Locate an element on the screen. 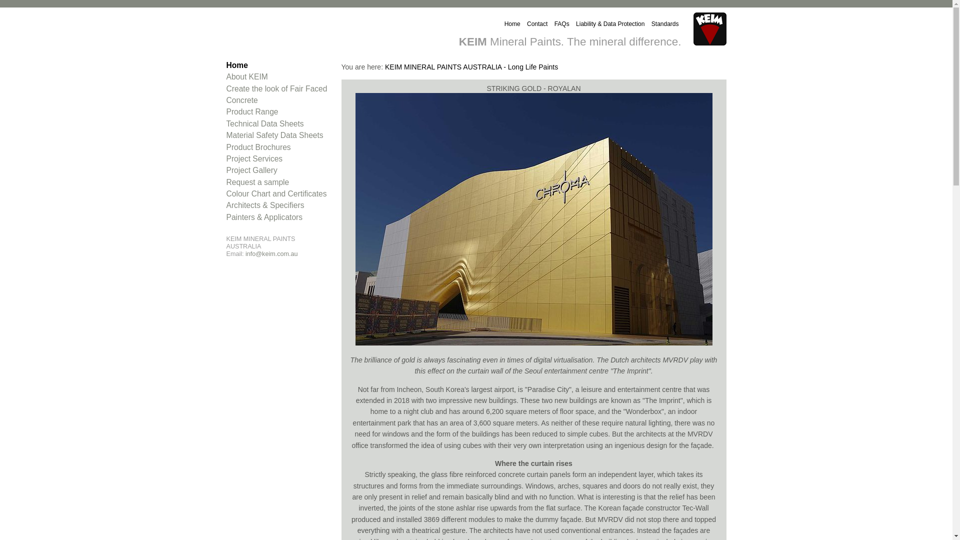 This screenshot has height=540, width=960. Standards is located at coordinates (665, 24).